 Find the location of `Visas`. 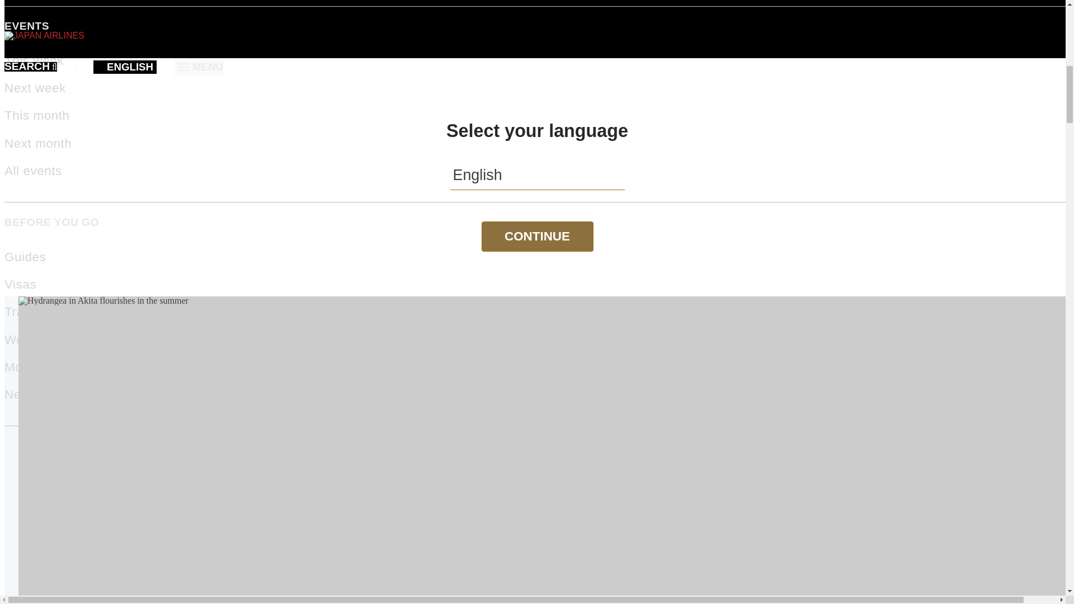

Visas is located at coordinates (20, 284).